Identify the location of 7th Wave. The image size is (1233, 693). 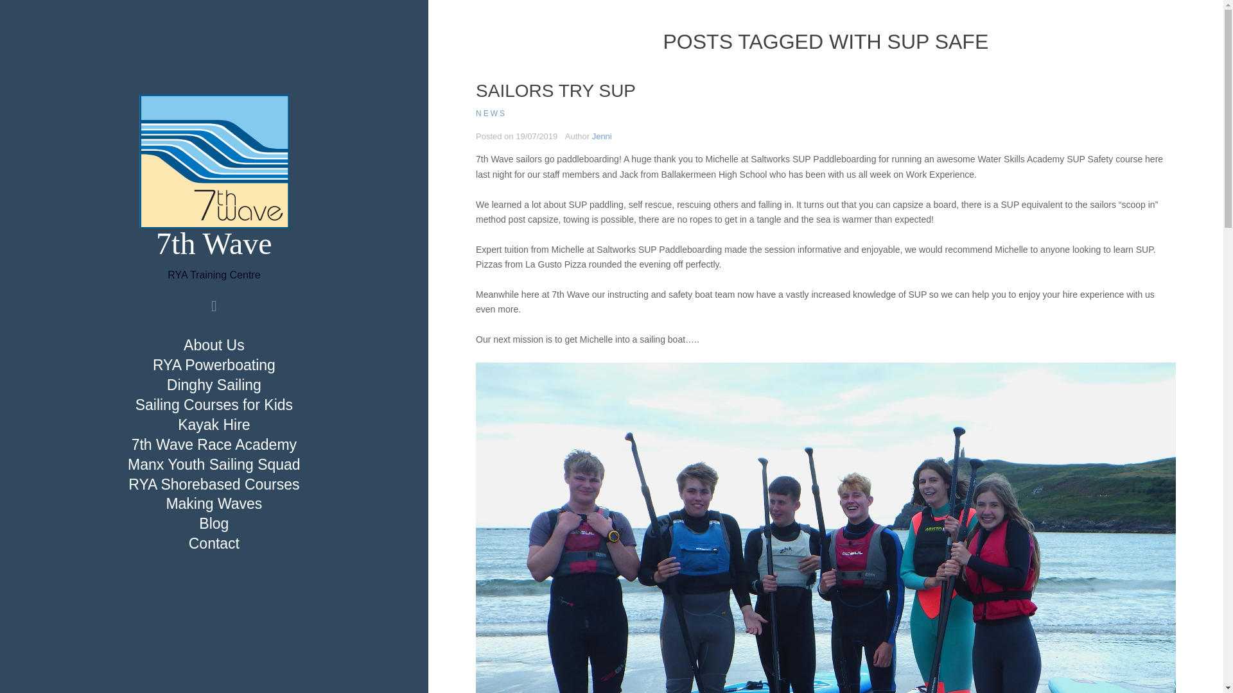
(214, 244).